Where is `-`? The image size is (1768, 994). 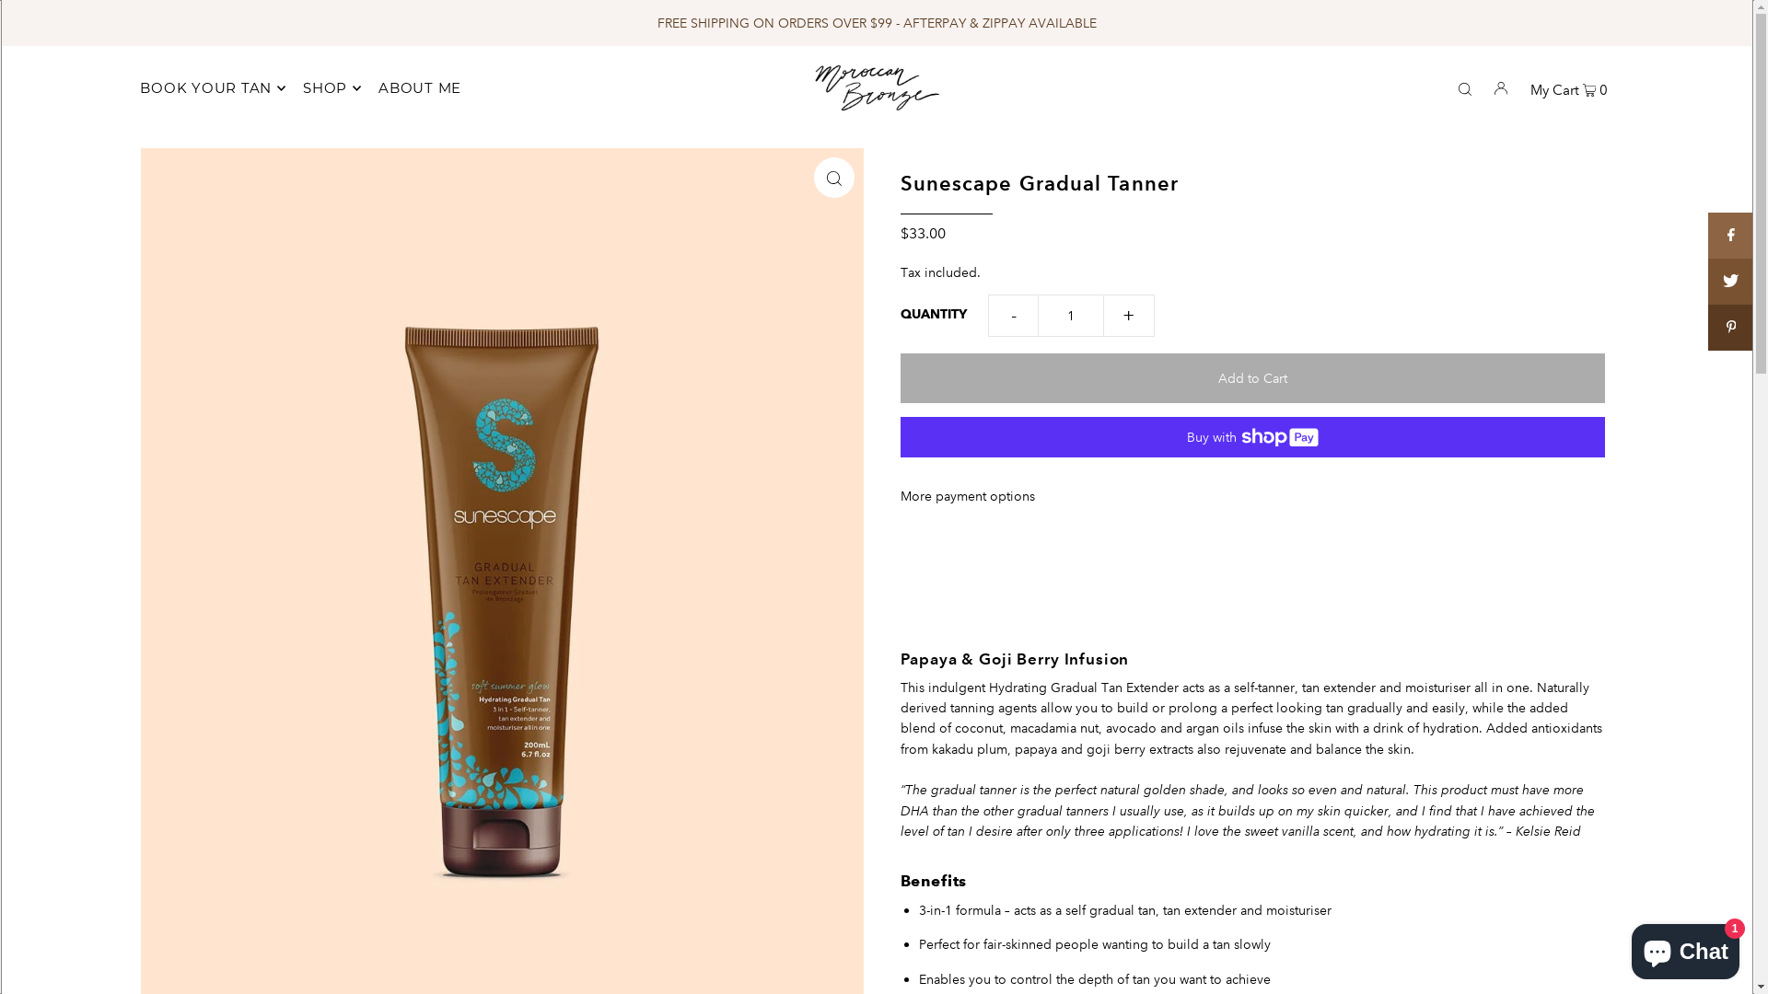 - is located at coordinates (1013, 316).